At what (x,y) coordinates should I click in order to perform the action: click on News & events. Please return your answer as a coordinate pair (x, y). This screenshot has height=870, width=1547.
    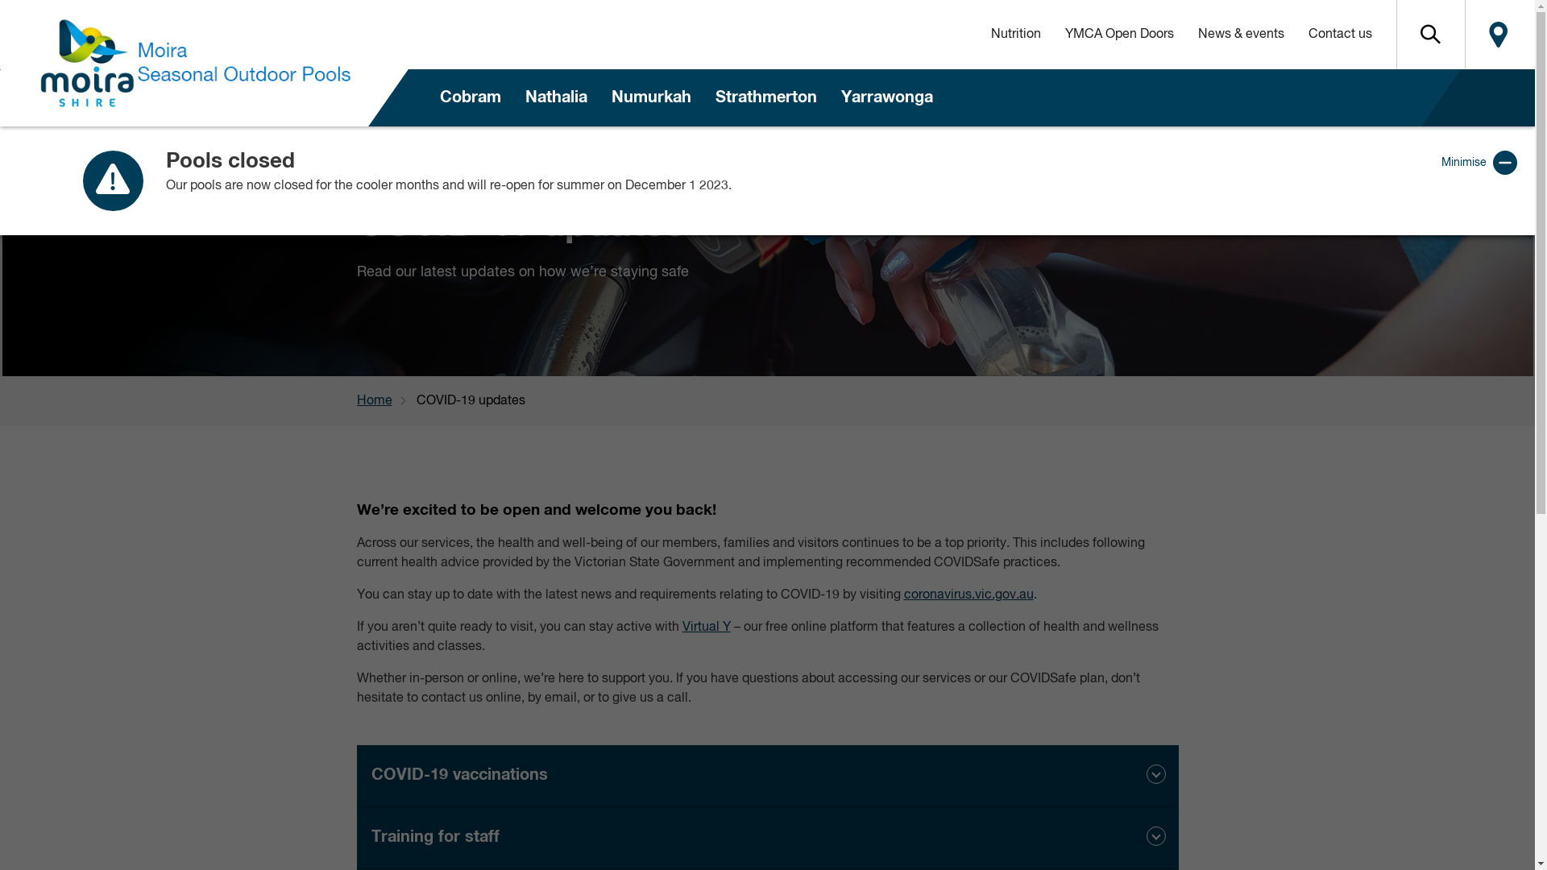
    Looking at the image, I should click on (1241, 35).